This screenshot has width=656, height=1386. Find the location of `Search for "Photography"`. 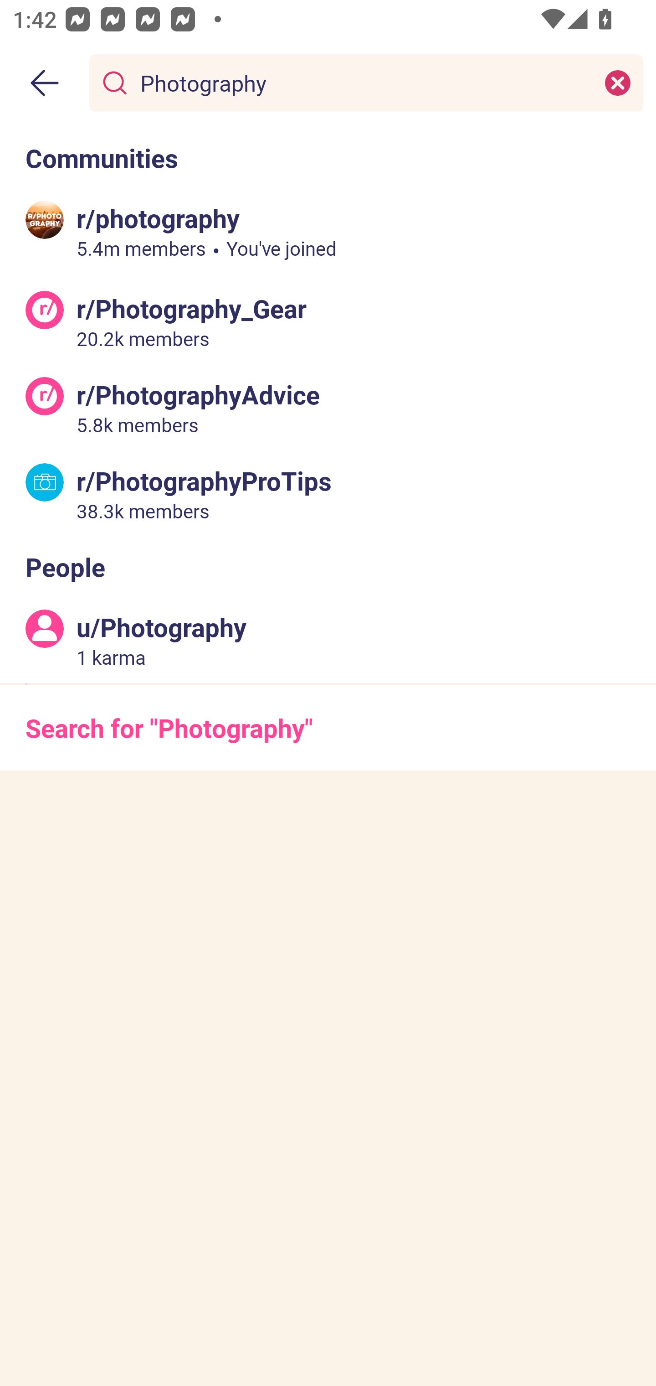

Search for "Photography" is located at coordinates (328, 728).